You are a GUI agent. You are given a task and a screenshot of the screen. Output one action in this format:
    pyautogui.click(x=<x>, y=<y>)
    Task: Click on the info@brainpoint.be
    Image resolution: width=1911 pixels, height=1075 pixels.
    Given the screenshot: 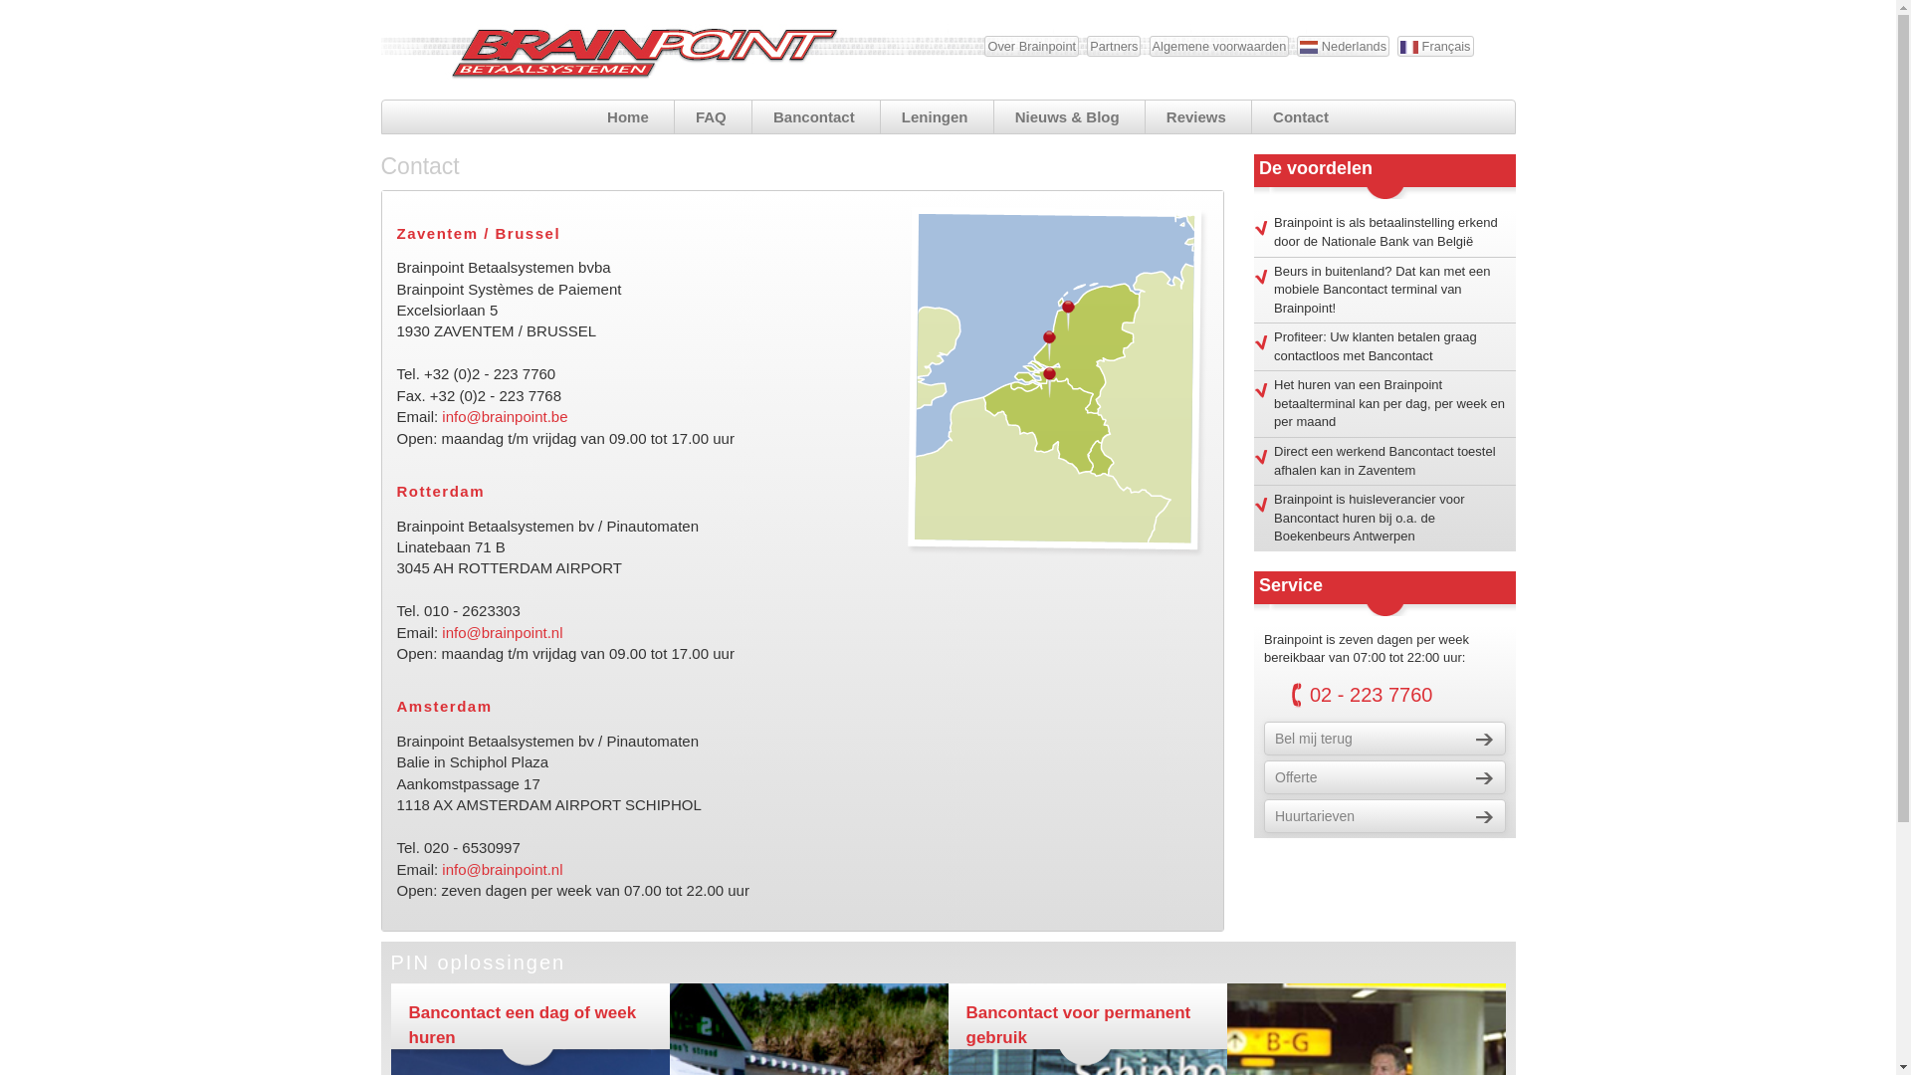 What is the action you would take?
    pyautogui.click(x=505, y=416)
    